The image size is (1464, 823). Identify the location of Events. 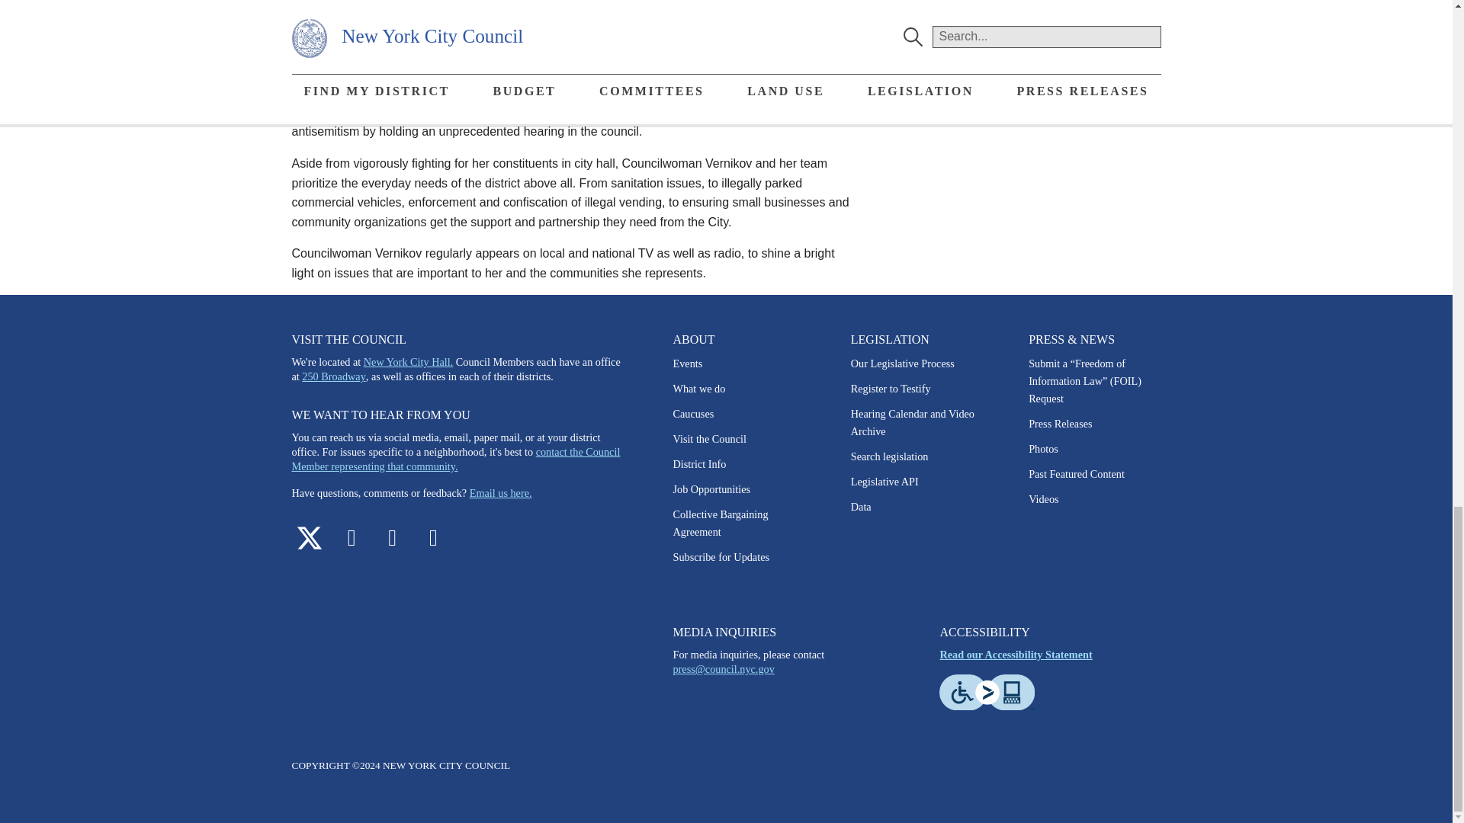
(687, 363).